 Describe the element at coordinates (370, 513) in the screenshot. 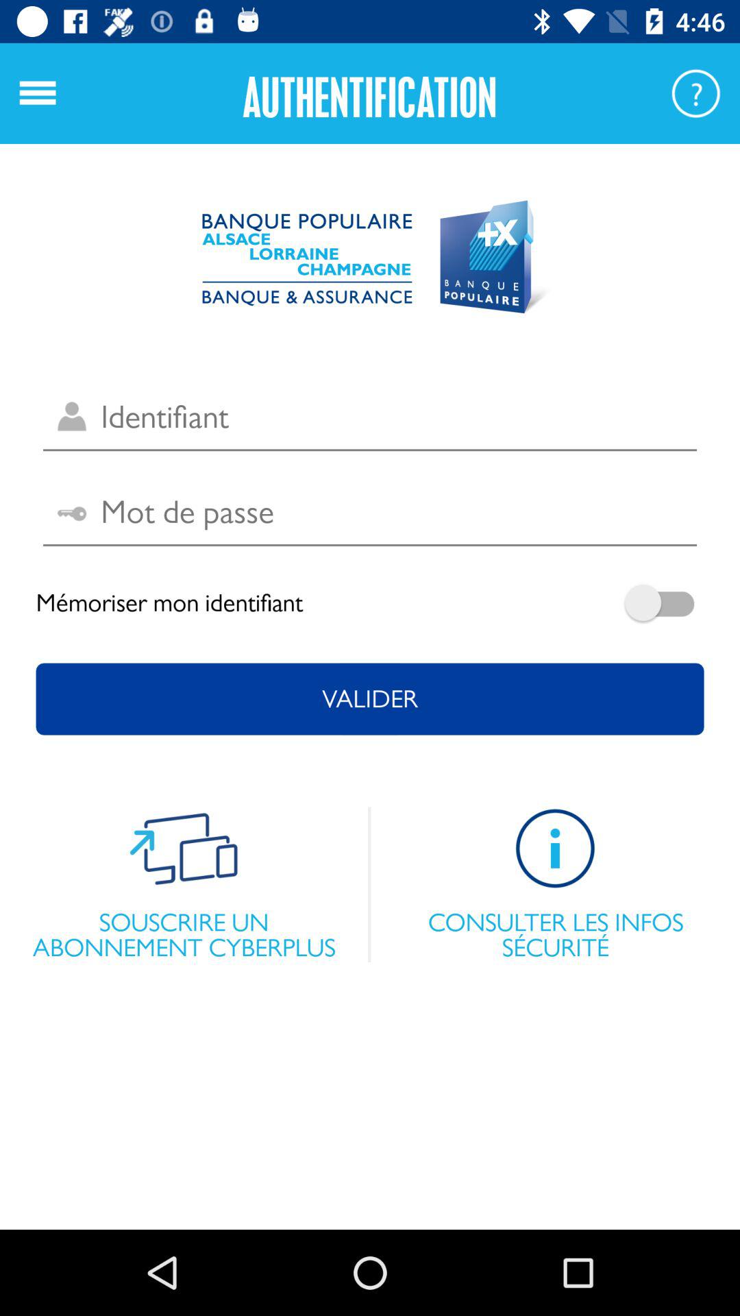

I see `password entry` at that location.